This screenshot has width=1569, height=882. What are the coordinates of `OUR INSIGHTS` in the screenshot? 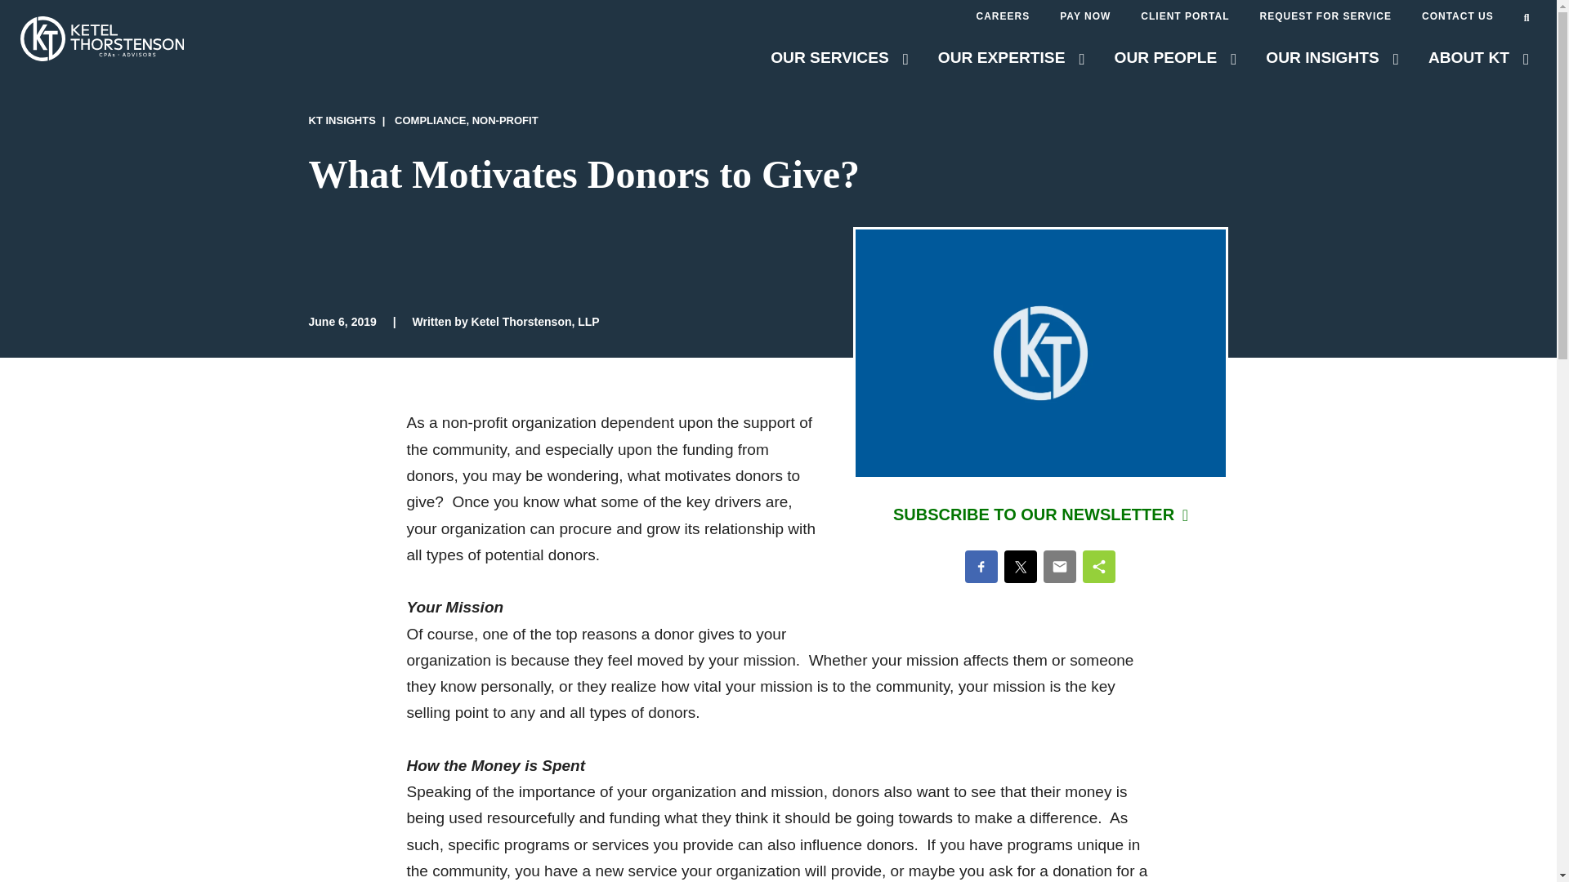 It's located at (1332, 60).